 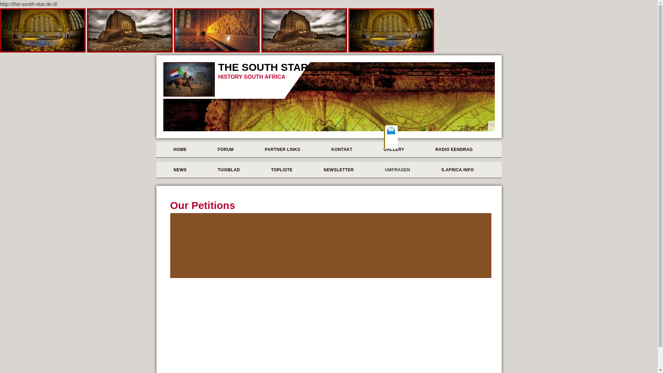 I want to click on FORUM, so click(x=222, y=150).